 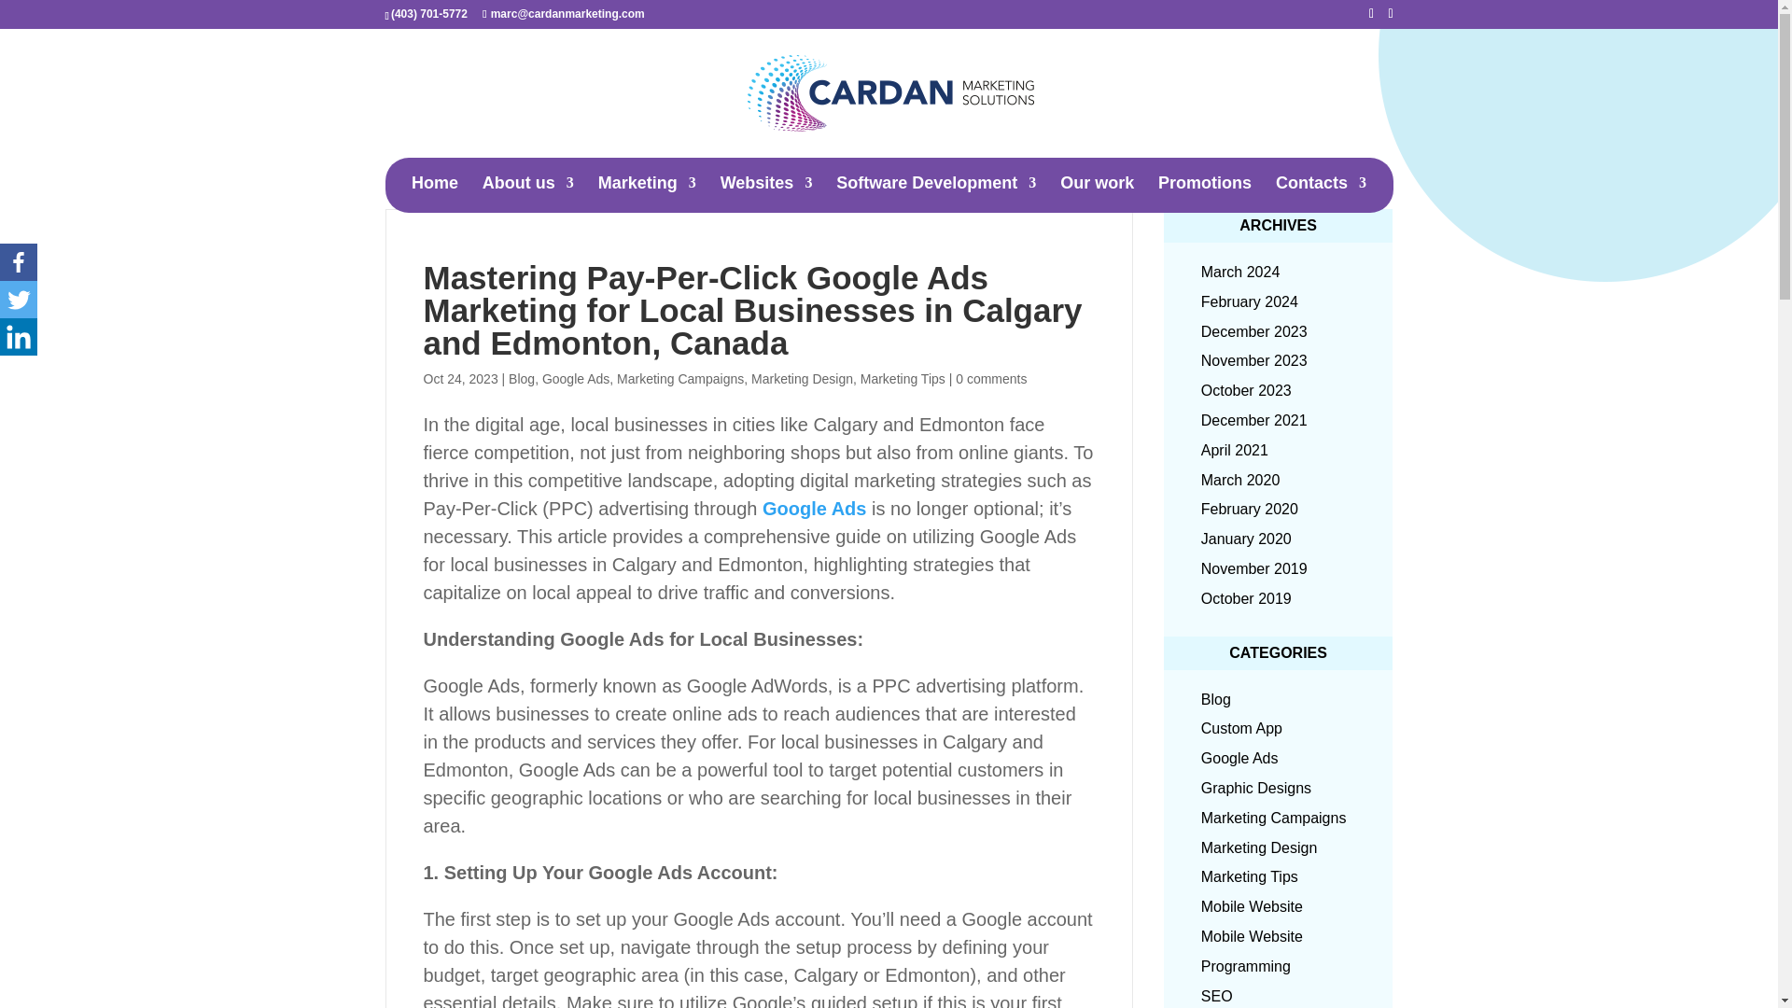 What do you see at coordinates (1321, 194) in the screenshot?
I see `Contacts` at bounding box center [1321, 194].